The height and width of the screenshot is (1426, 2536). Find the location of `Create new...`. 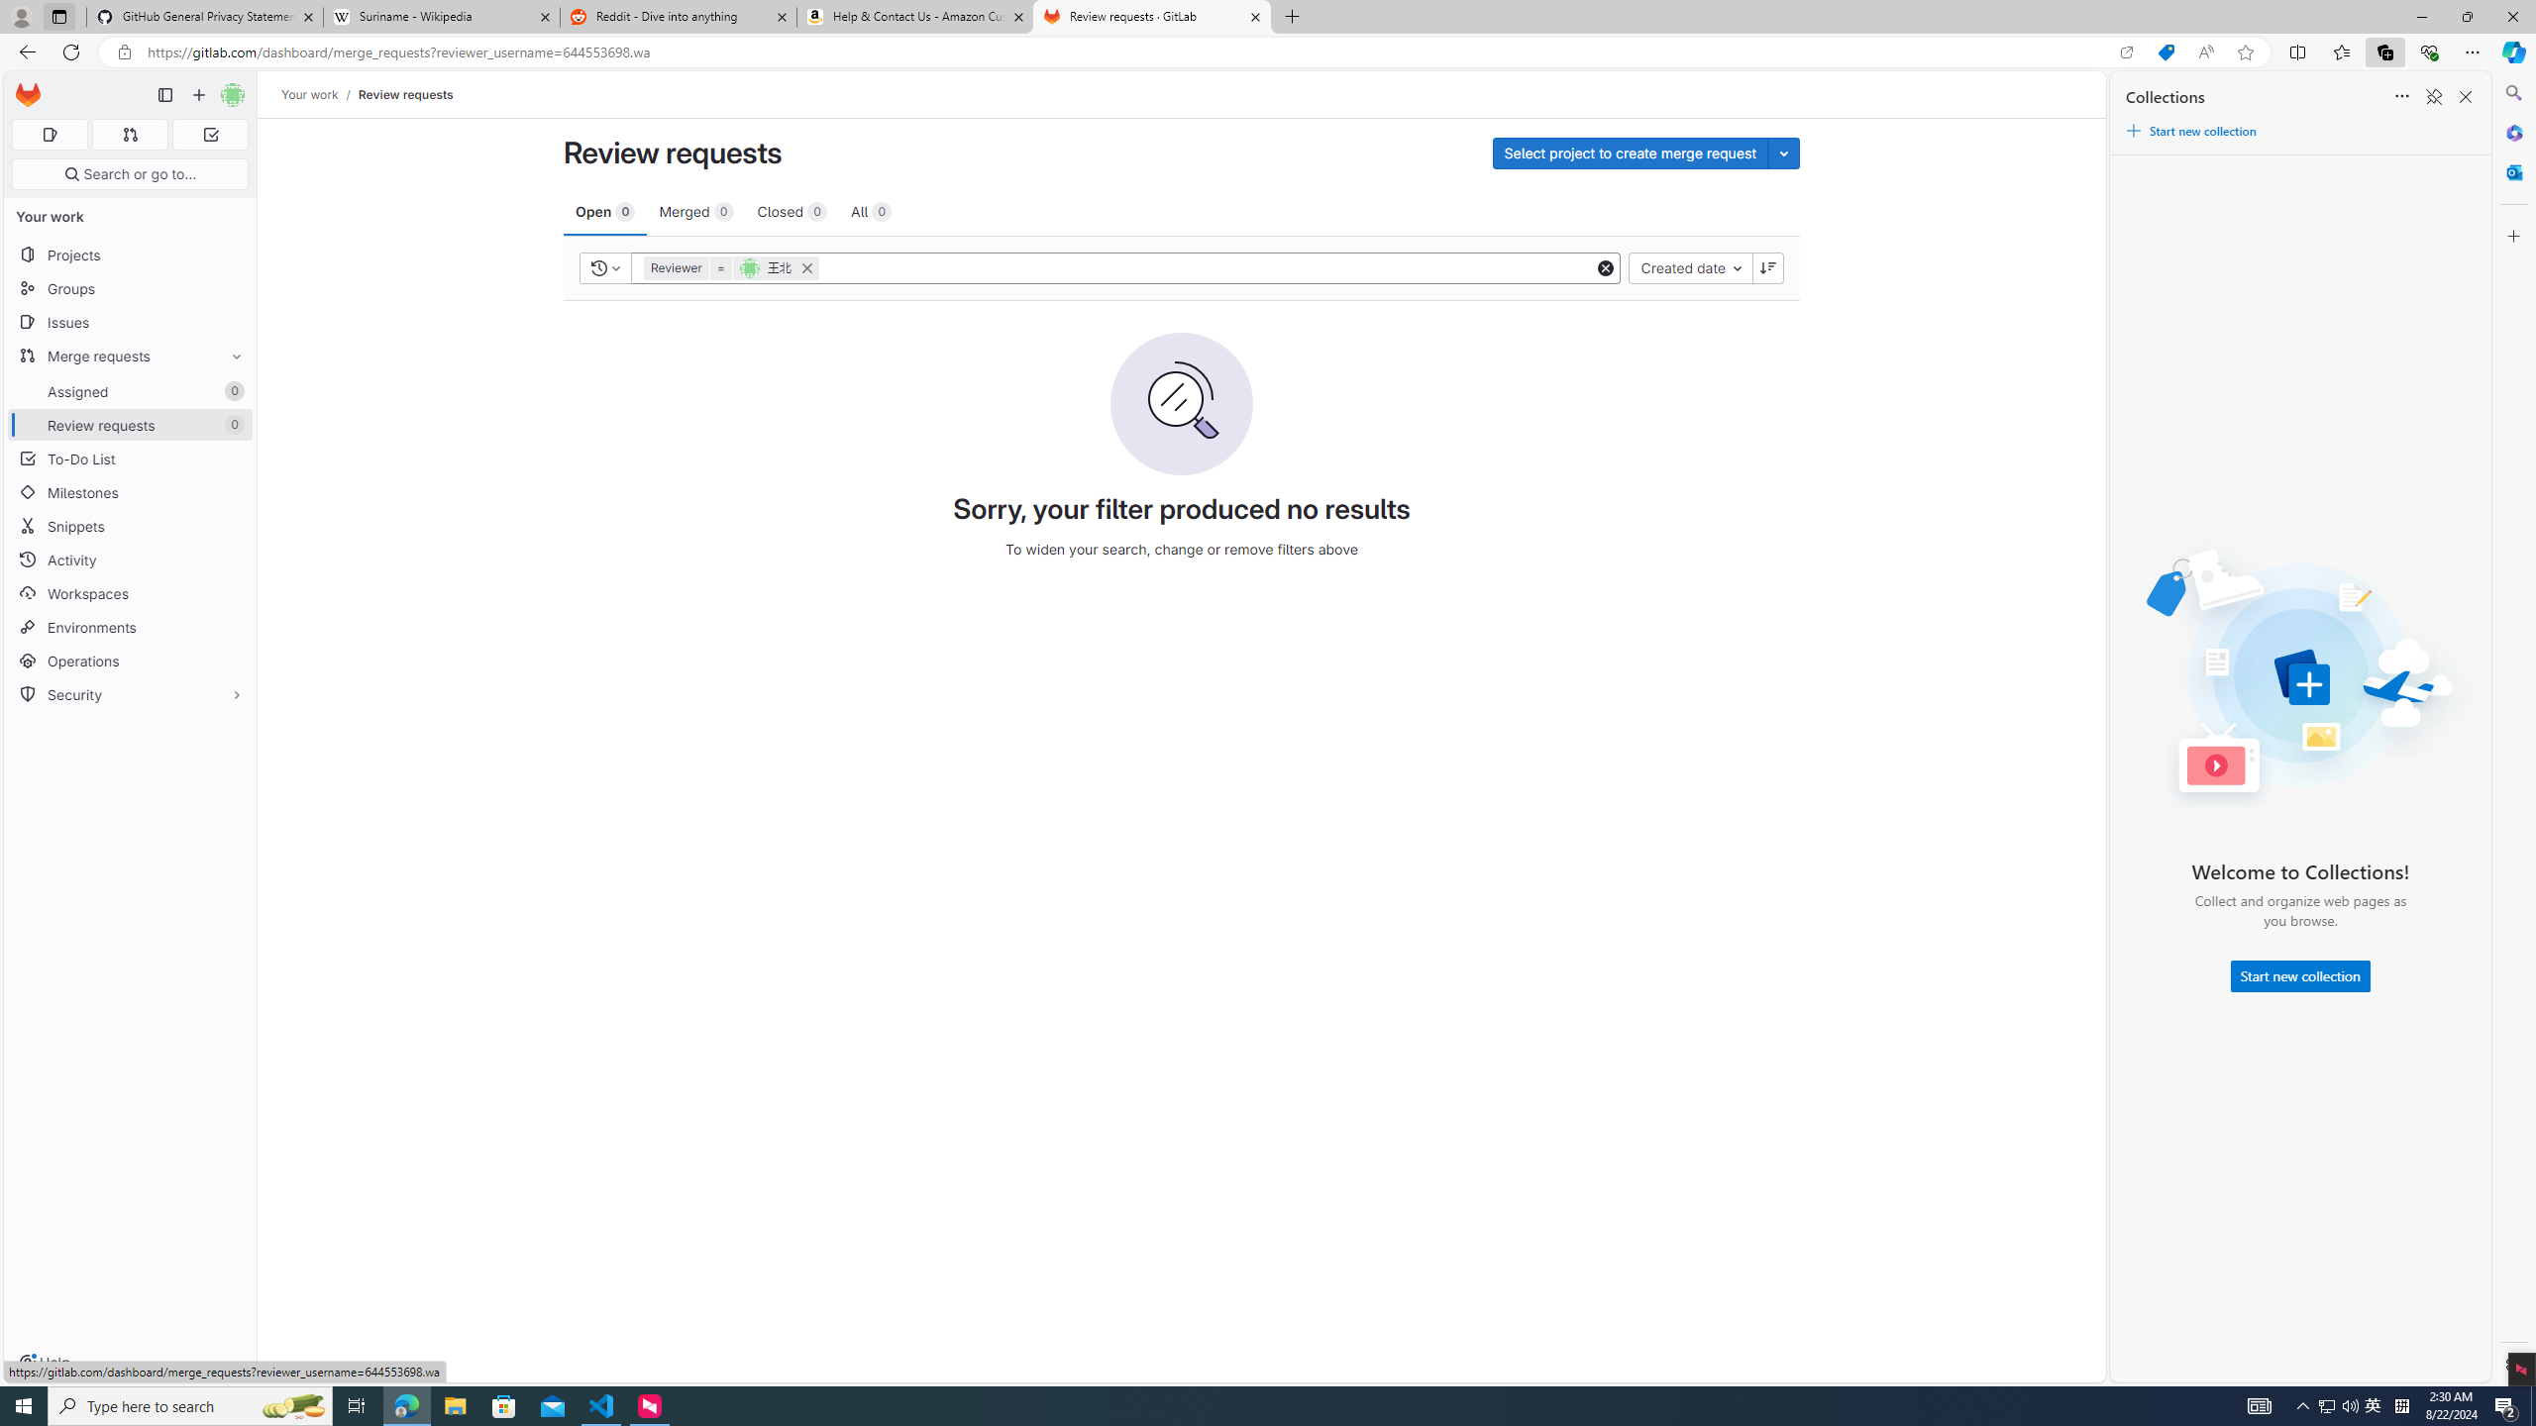

Create new... is located at coordinates (198, 95).